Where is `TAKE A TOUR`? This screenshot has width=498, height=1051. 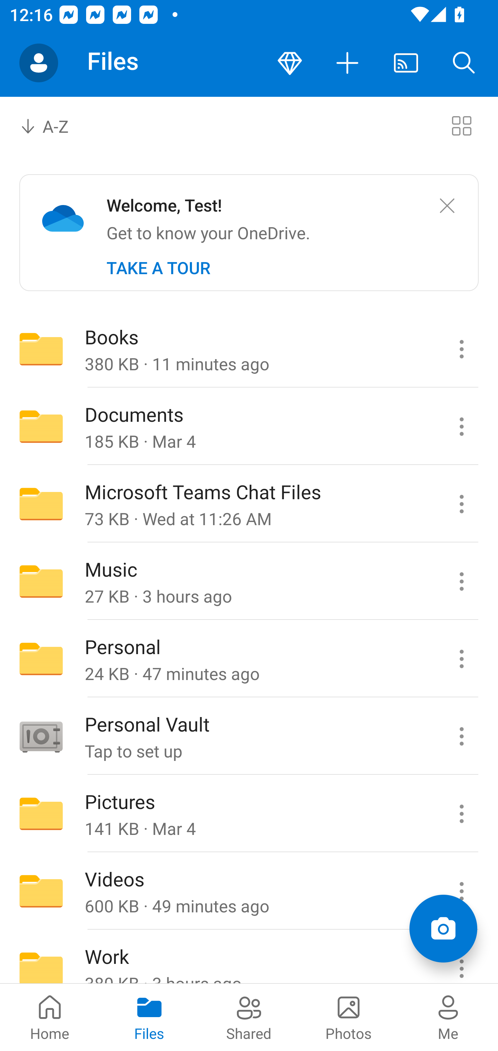 TAKE A TOUR is located at coordinates (158, 268).